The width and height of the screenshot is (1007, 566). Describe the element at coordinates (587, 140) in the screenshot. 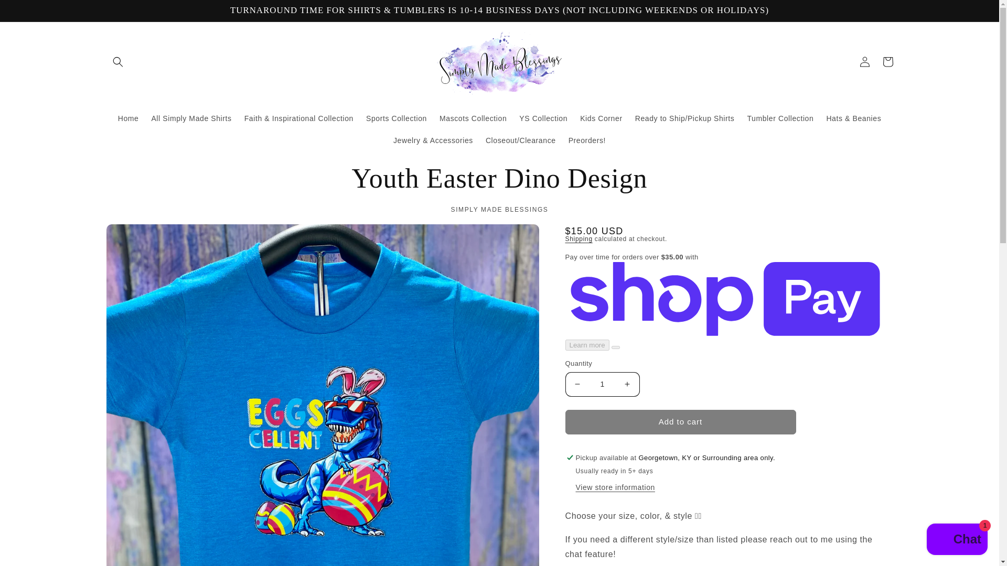

I see `Preorders!` at that location.